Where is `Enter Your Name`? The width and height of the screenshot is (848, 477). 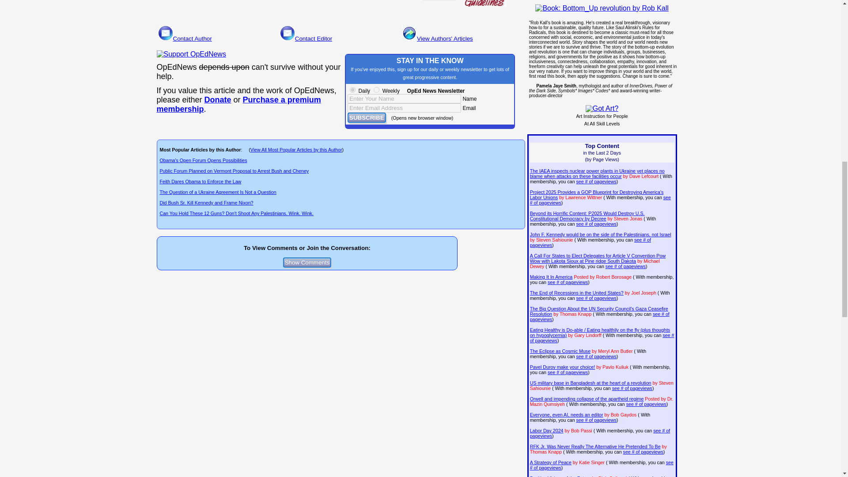 Enter Your Name is located at coordinates (405, 98).